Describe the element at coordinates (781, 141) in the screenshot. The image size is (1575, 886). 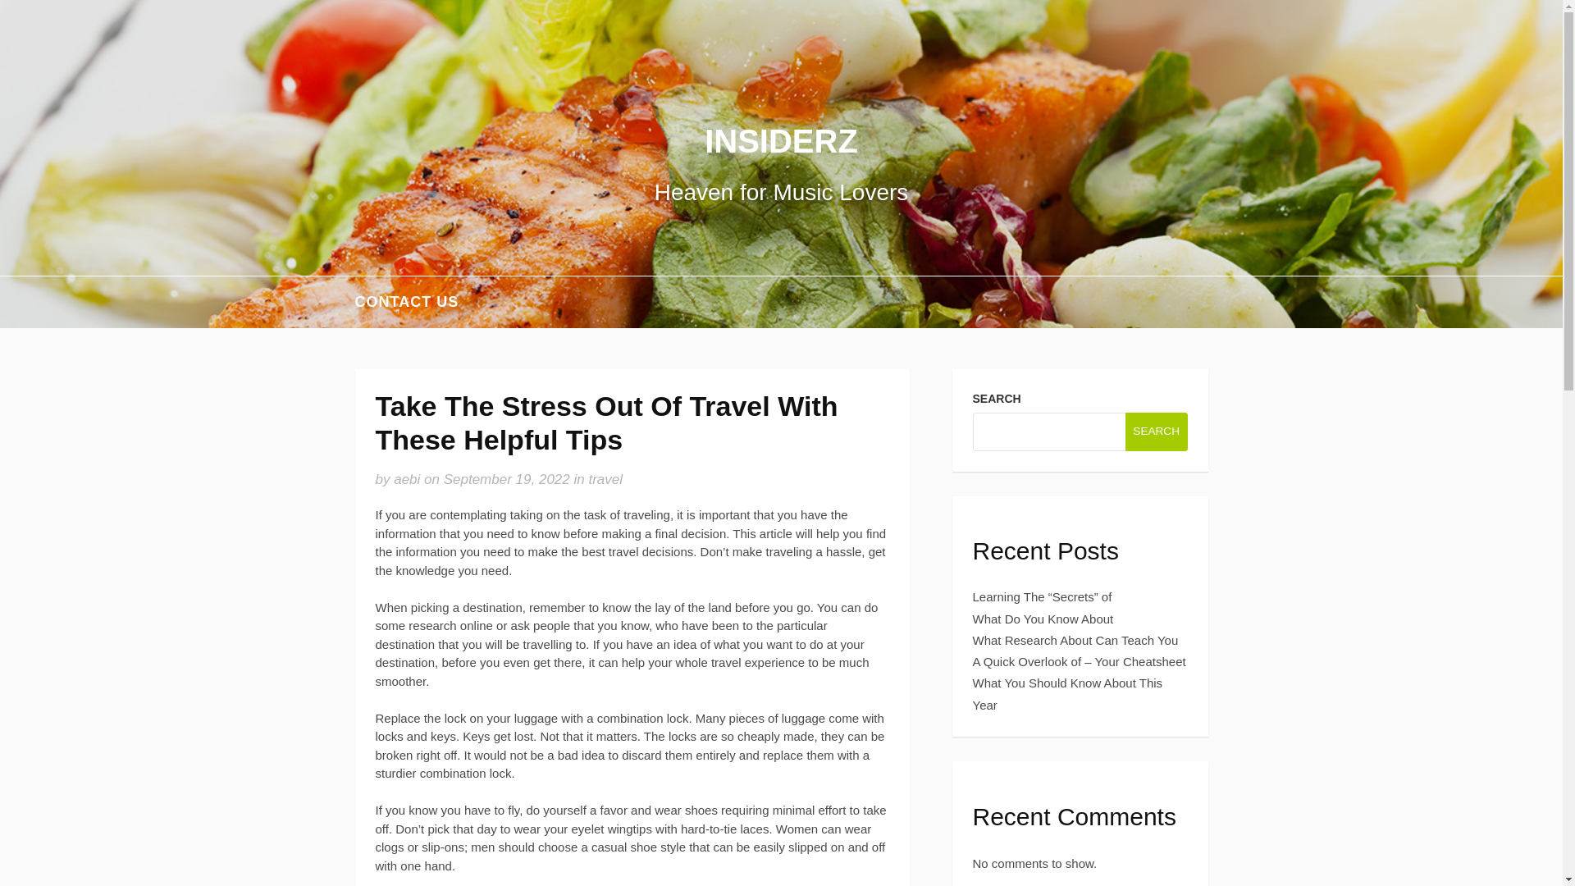
I see `INSIDERZ` at that location.